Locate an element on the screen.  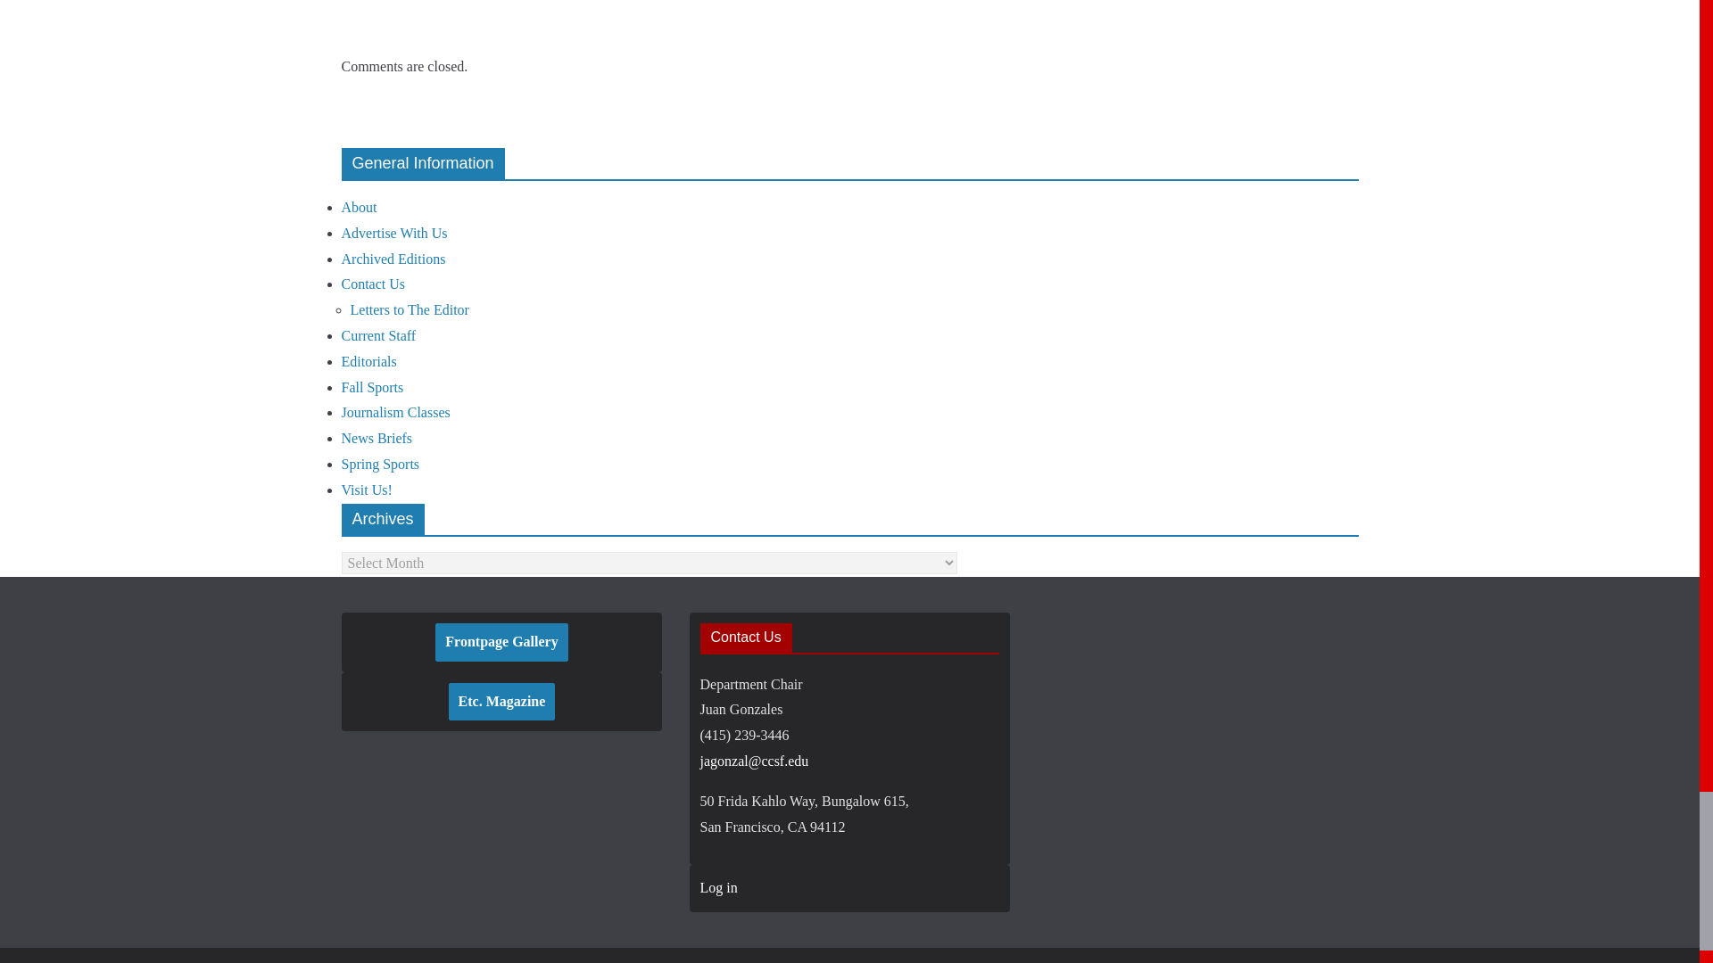
About is located at coordinates (359, 207).